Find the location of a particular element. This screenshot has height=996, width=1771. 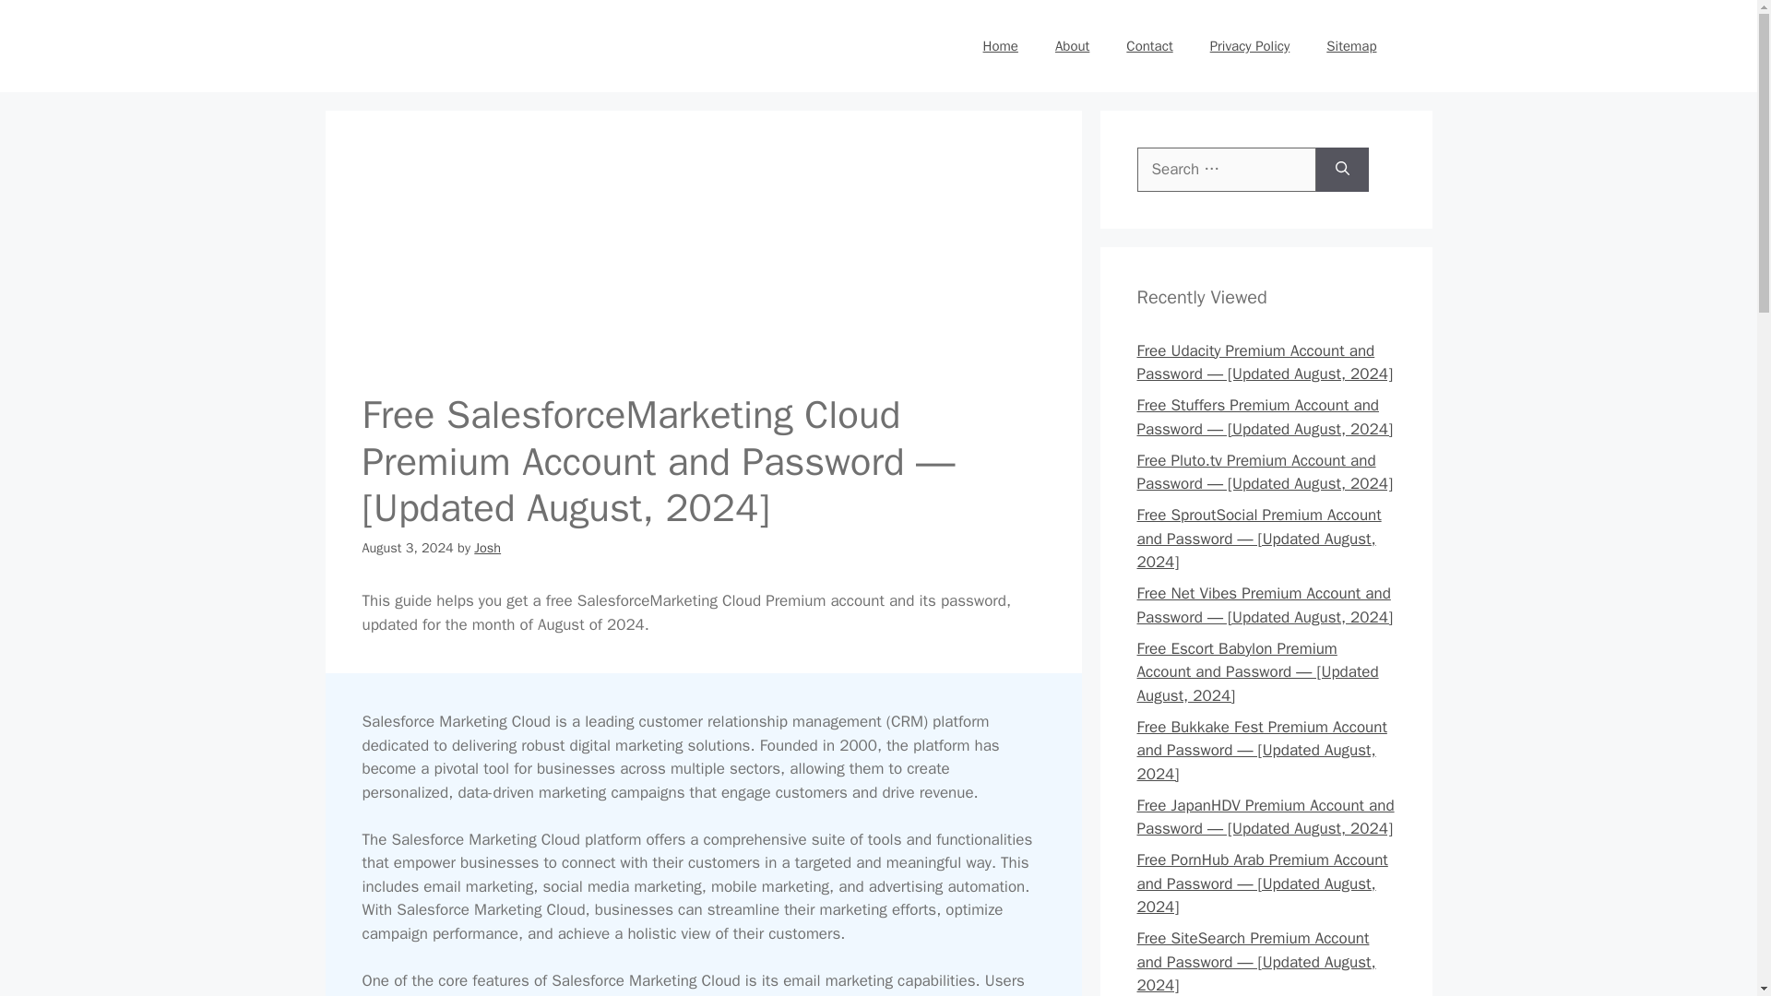

View all posts by Josh is located at coordinates (487, 548).